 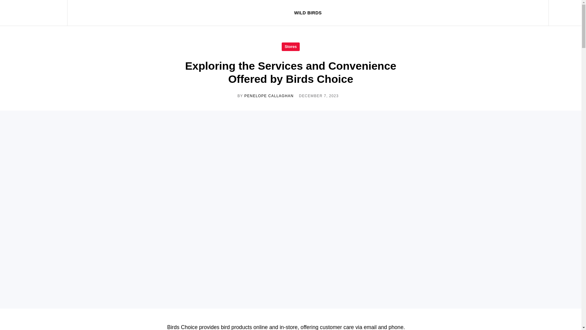 I want to click on PENELOPE CALLAGHAN, so click(x=269, y=96).